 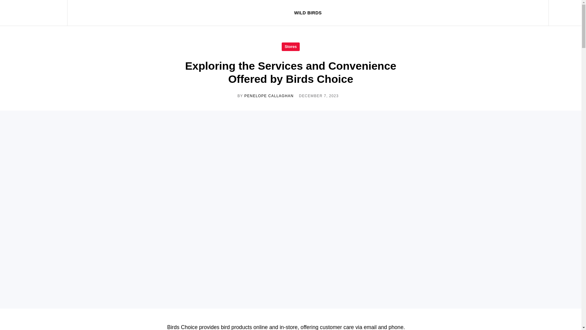 I want to click on PENELOPE CALLAGHAN, so click(x=269, y=96).